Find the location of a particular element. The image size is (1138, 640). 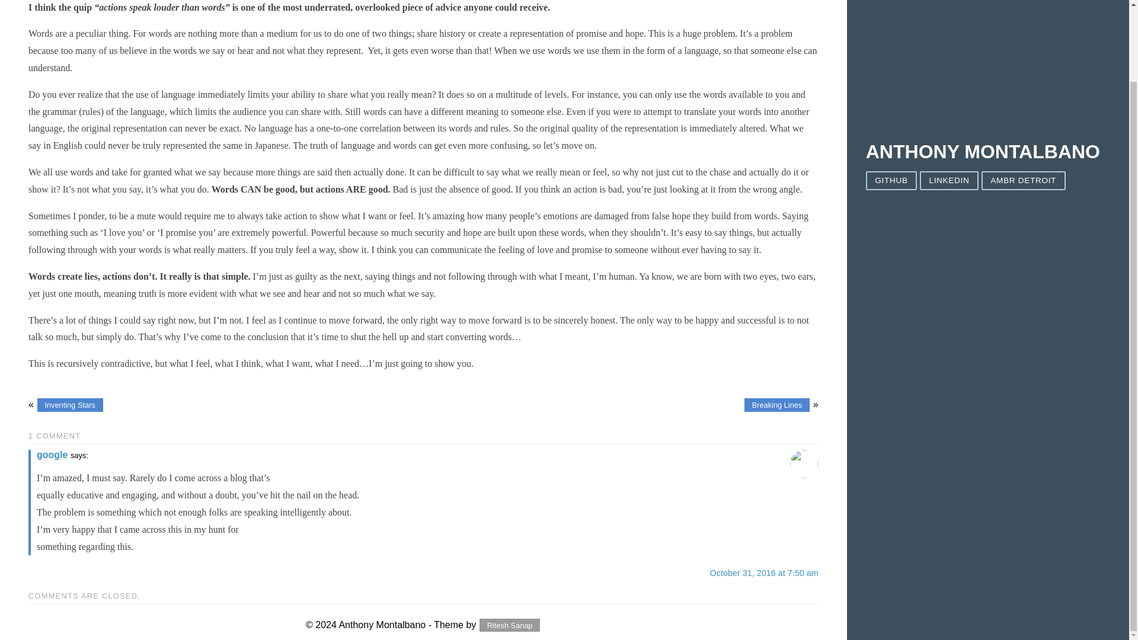

GITHUB is located at coordinates (891, 181).